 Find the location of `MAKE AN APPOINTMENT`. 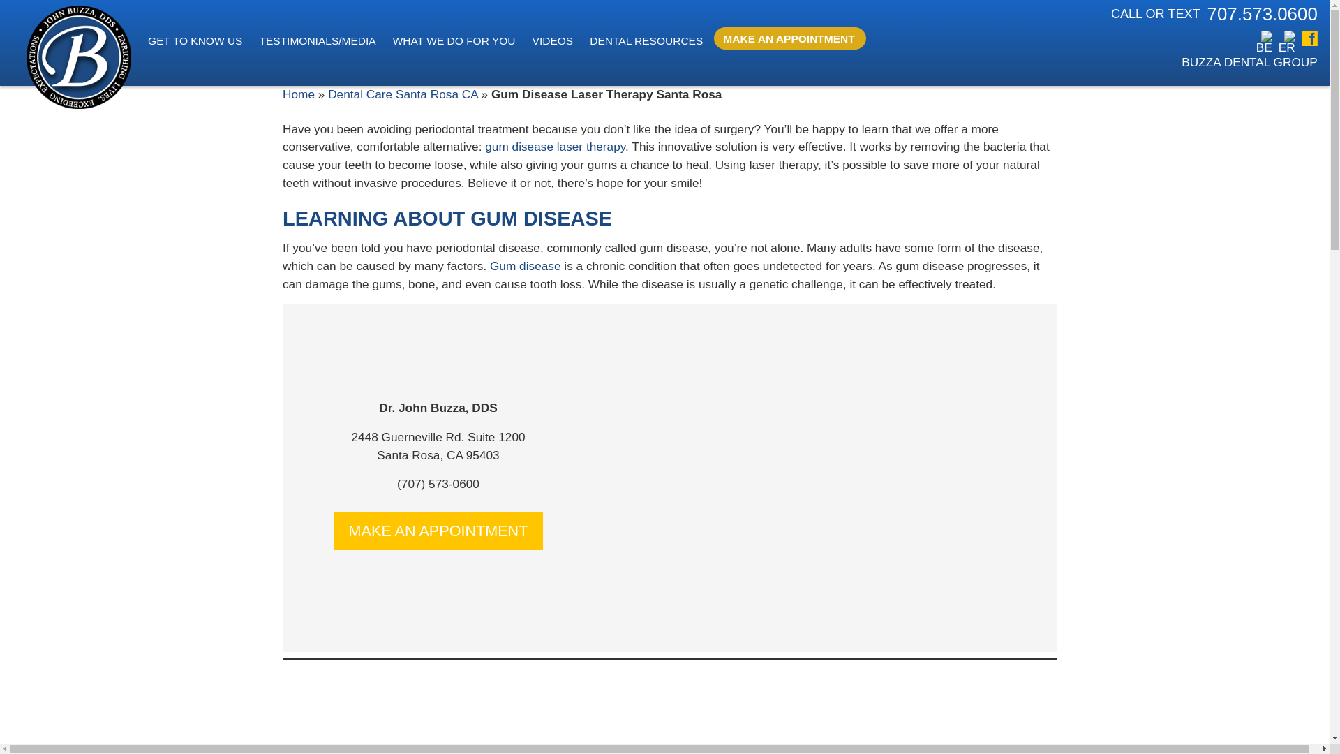

MAKE AN APPOINTMENT is located at coordinates (791, 36).